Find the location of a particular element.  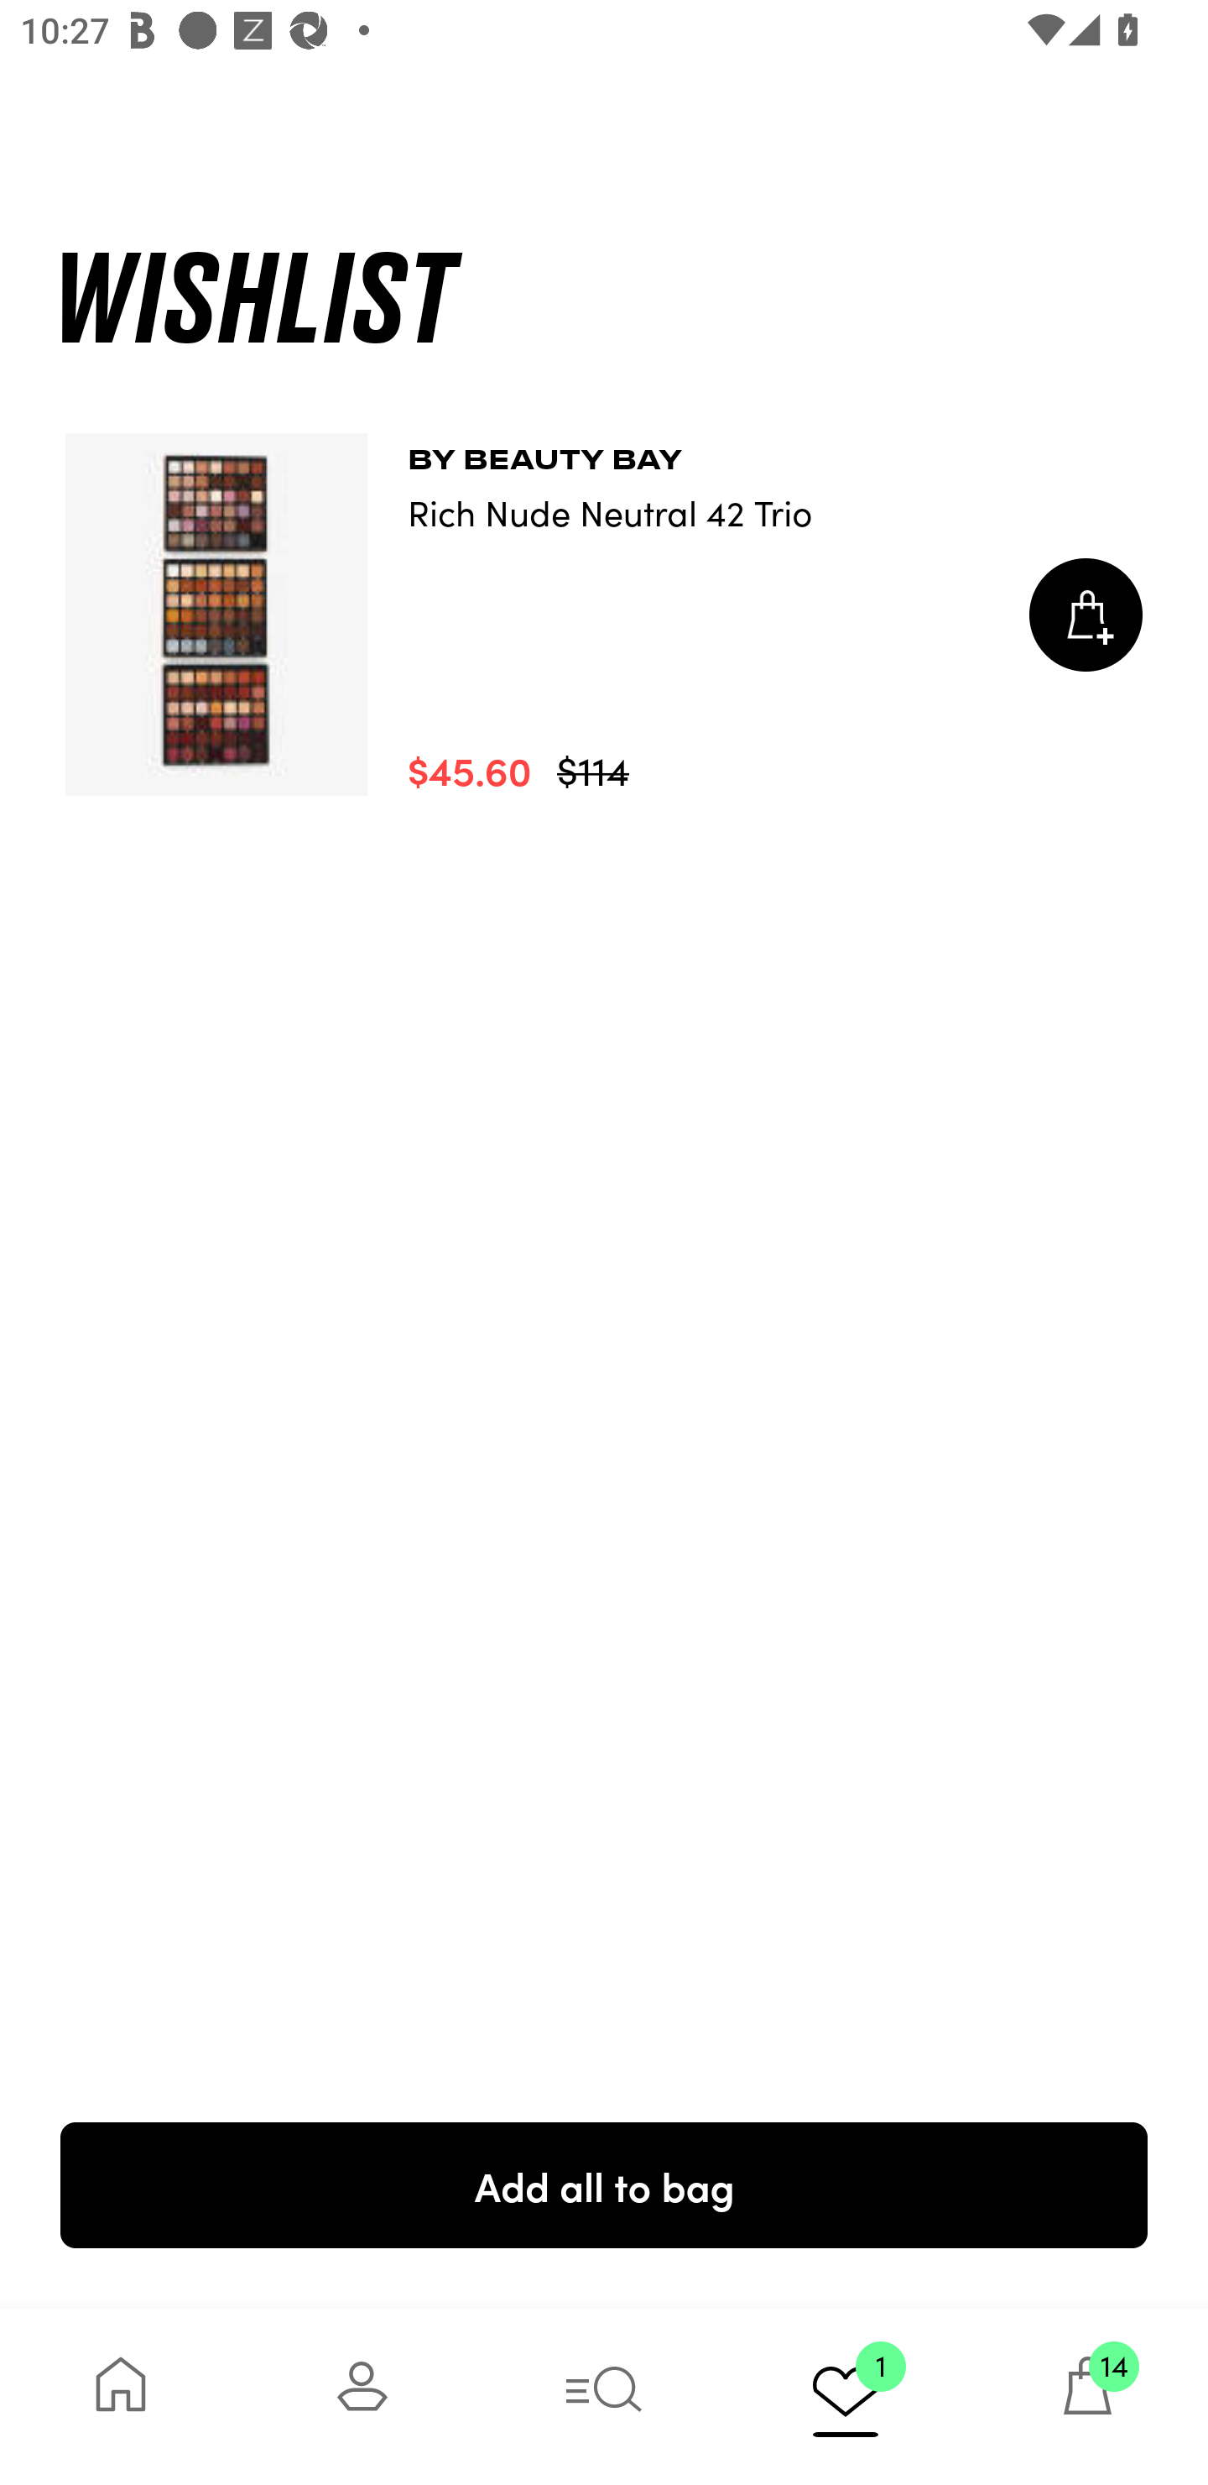

Add all to bag is located at coordinates (604, 2184).